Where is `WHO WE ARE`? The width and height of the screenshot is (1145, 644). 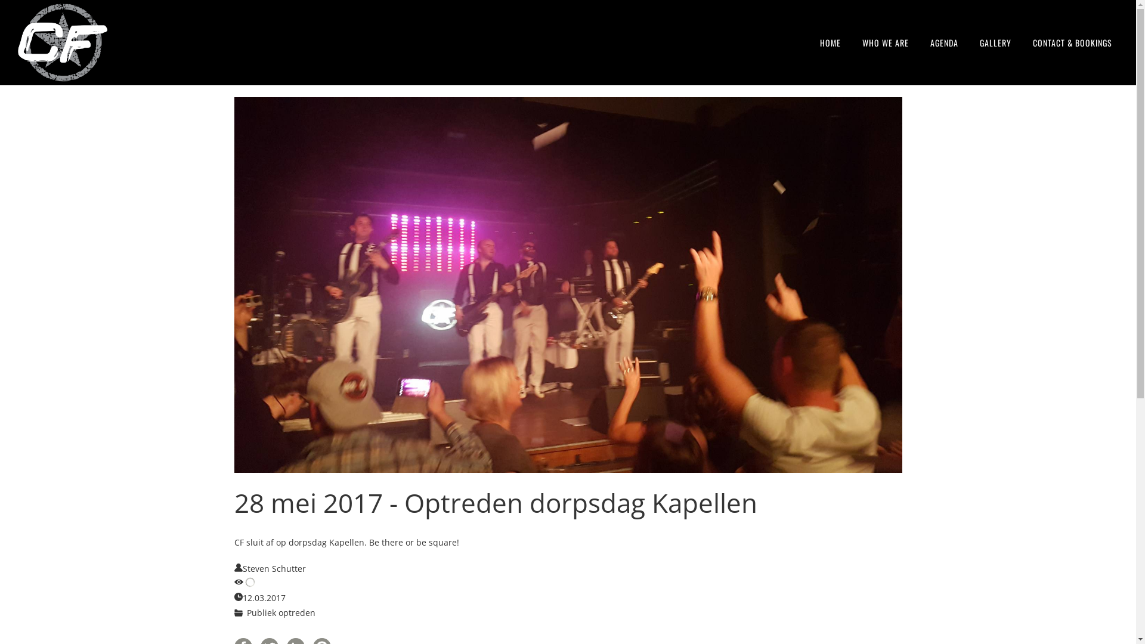 WHO WE ARE is located at coordinates (886, 43).